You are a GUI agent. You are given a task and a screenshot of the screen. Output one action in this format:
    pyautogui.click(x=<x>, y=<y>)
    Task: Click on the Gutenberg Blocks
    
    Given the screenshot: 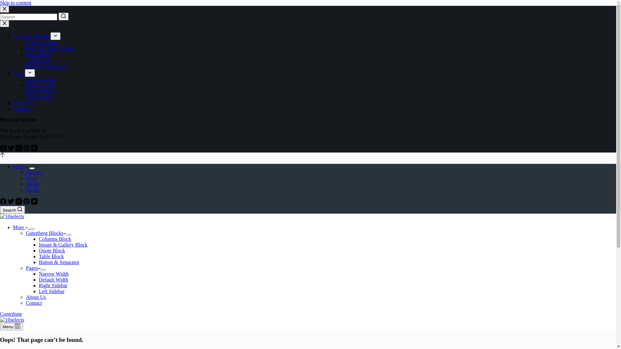 What is the action you would take?
    pyautogui.click(x=46, y=233)
    